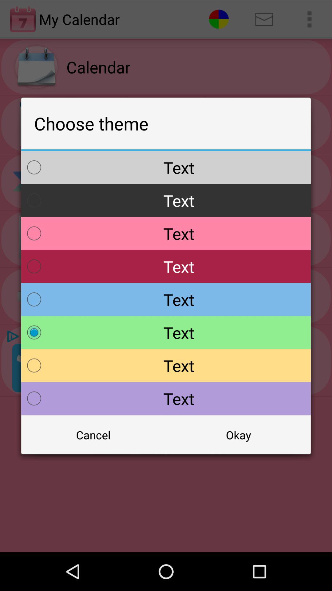  Describe the element at coordinates (238, 435) in the screenshot. I see `turn off okay item` at that location.